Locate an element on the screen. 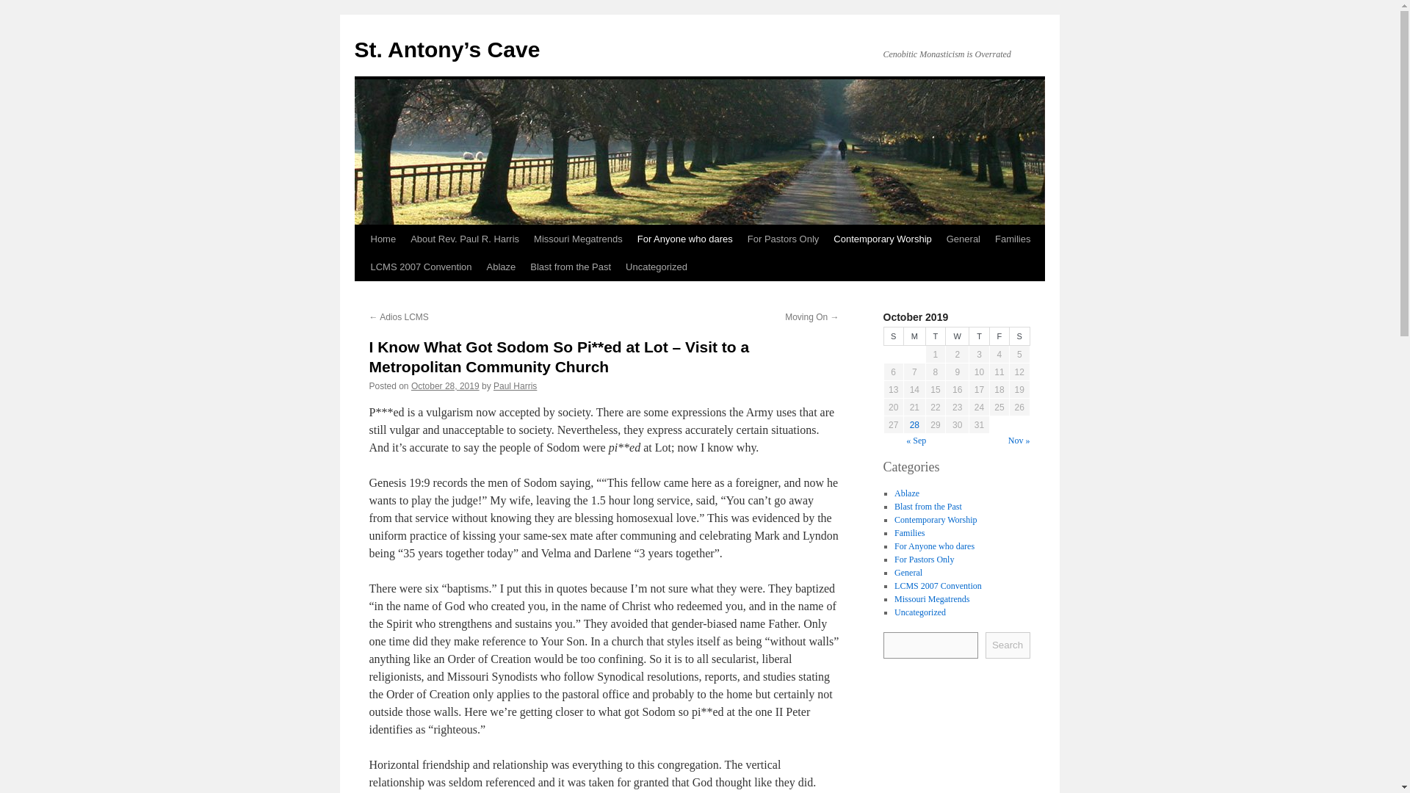 The image size is (1410, 793). For Pastors Only is located at coordinates (783, 239).